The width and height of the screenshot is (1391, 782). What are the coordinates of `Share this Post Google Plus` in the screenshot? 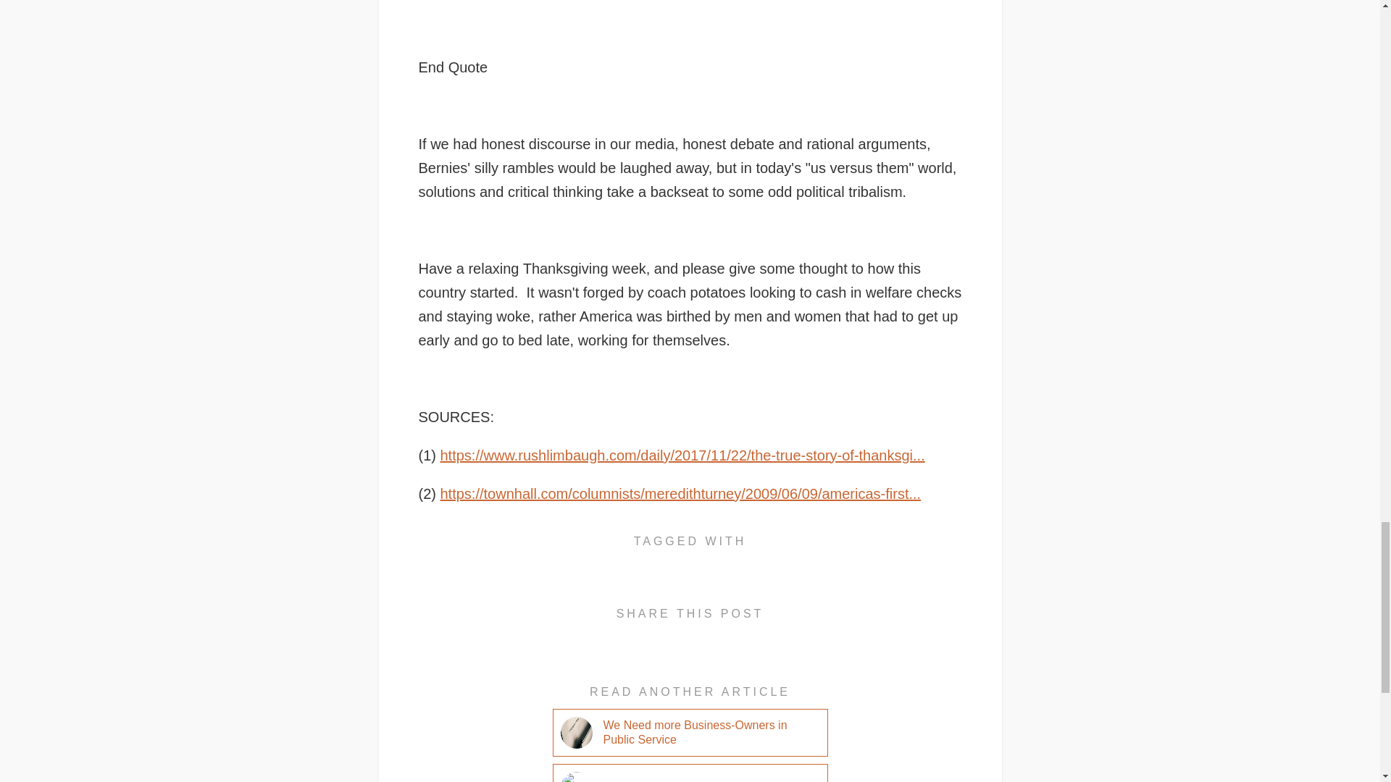 It's located at (672, 638).